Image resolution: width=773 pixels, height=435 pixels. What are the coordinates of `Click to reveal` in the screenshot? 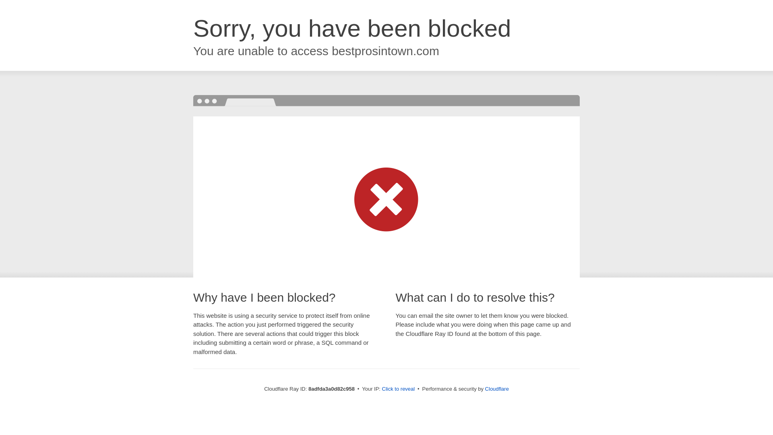 It's located at (399, 389).